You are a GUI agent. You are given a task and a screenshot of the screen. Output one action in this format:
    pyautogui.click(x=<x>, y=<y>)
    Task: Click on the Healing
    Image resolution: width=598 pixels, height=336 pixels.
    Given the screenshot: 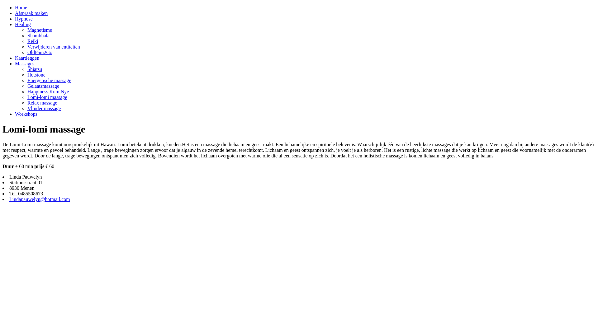 What is the action you would take?
    pyautogui.click(x=23, y=24)
    